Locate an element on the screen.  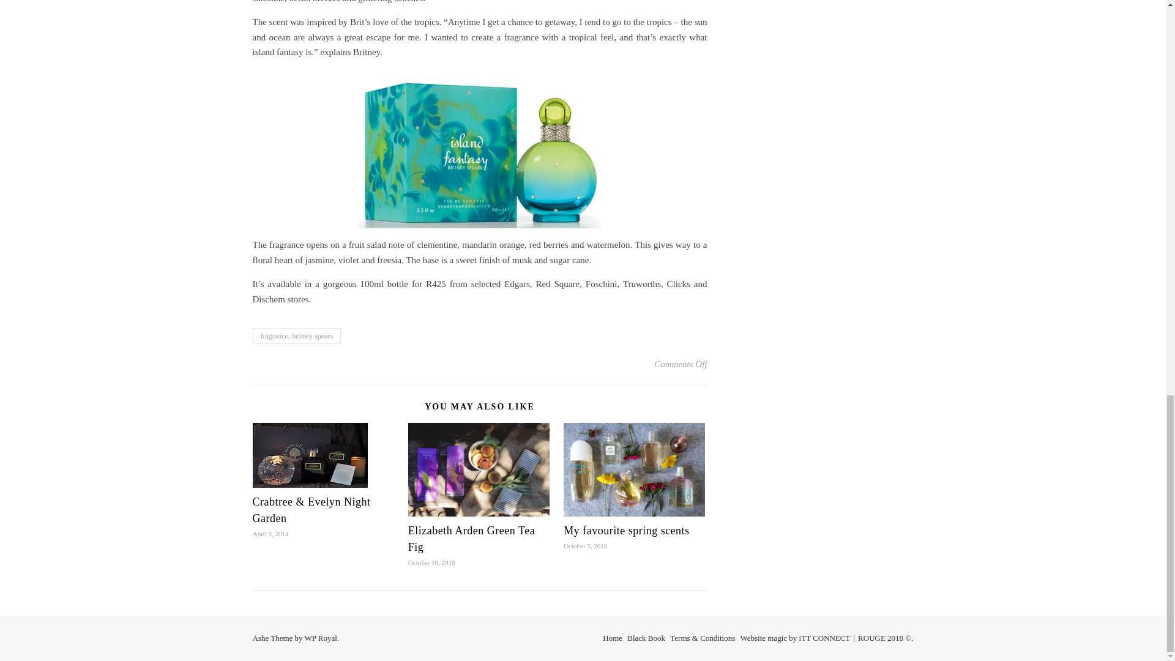
Elizabeth Arden Green Tea Fig is located at coordinates (471, 539).